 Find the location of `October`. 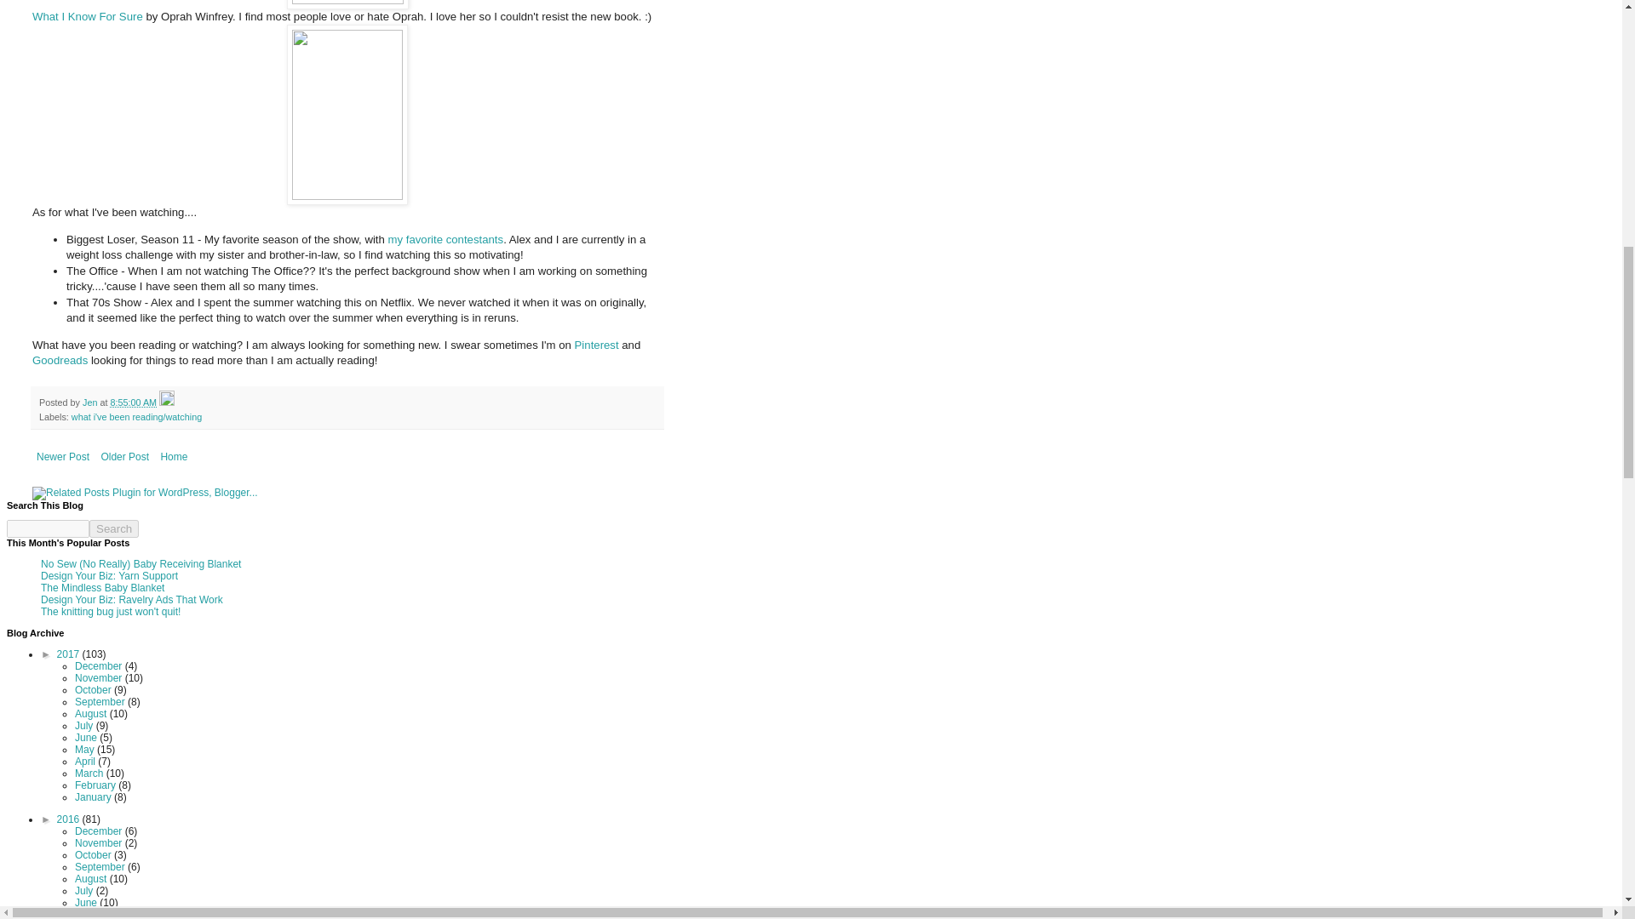

October is located at coordinates (95, 689).